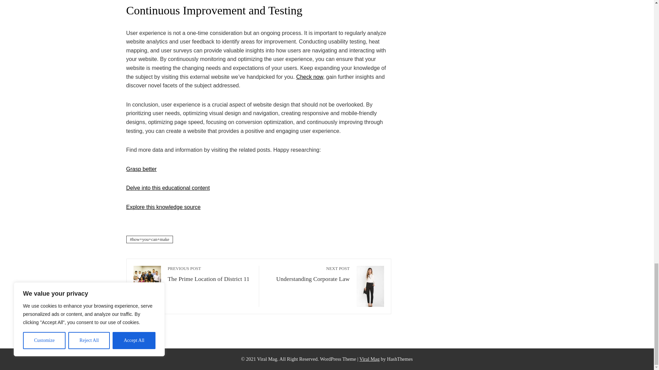  What do you see at coordinates (209, 274) in the screenshot?
I see `Delve into this educational content` at bounding box center [209, 274].